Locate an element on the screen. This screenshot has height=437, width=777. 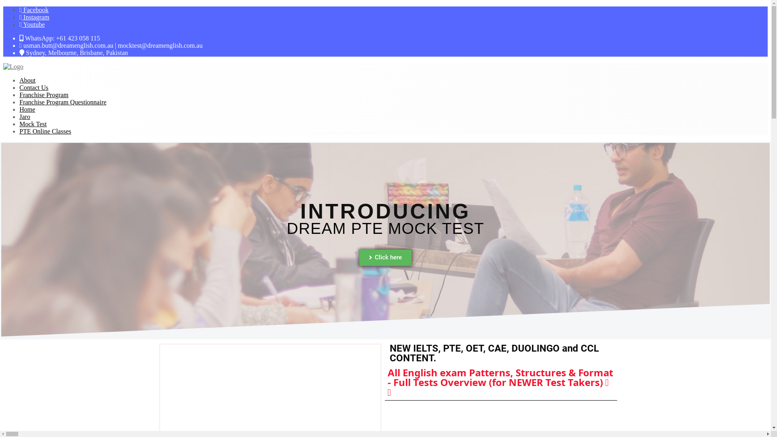
Home is located at coordinates (28, 109).